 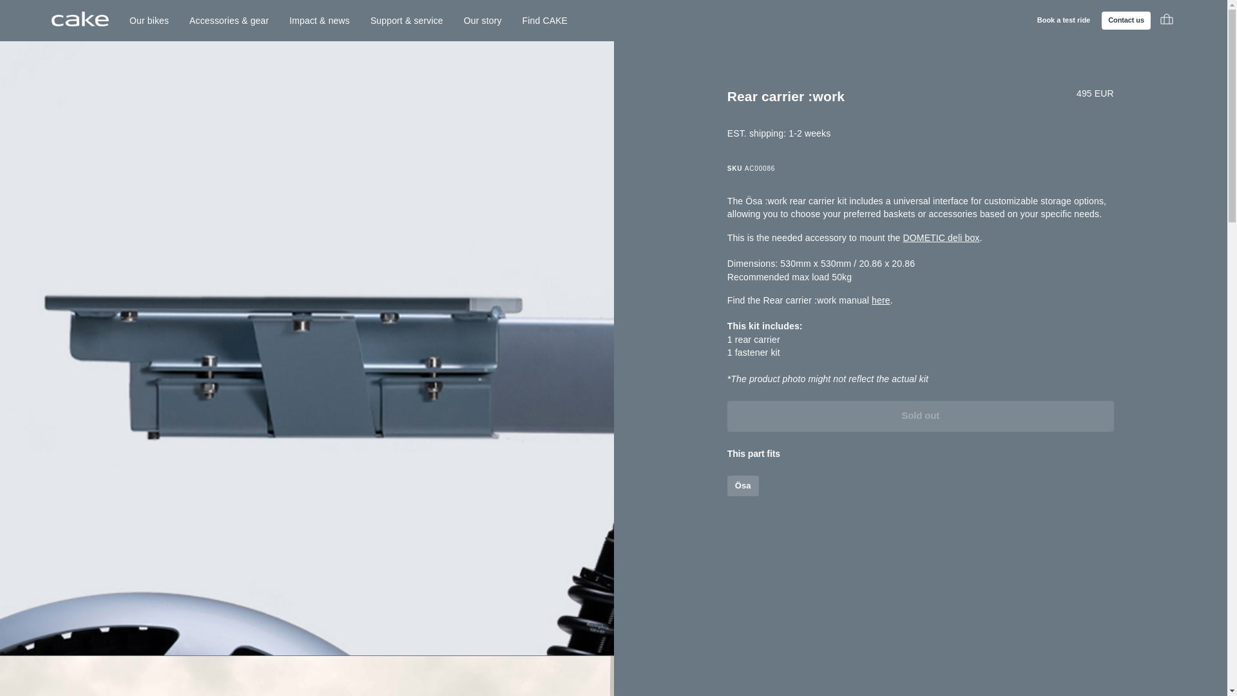 What do you see at coordinates (881, 300) in the screenshot?
I see `here` at bounding box center [881, 300].